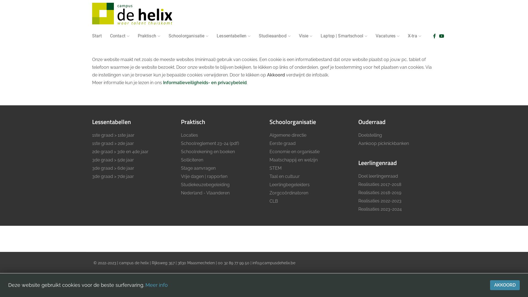  Describe the element at coordinates (220, 193) in the screenshot. I see `Nederland - Vlaanderen` at that location.